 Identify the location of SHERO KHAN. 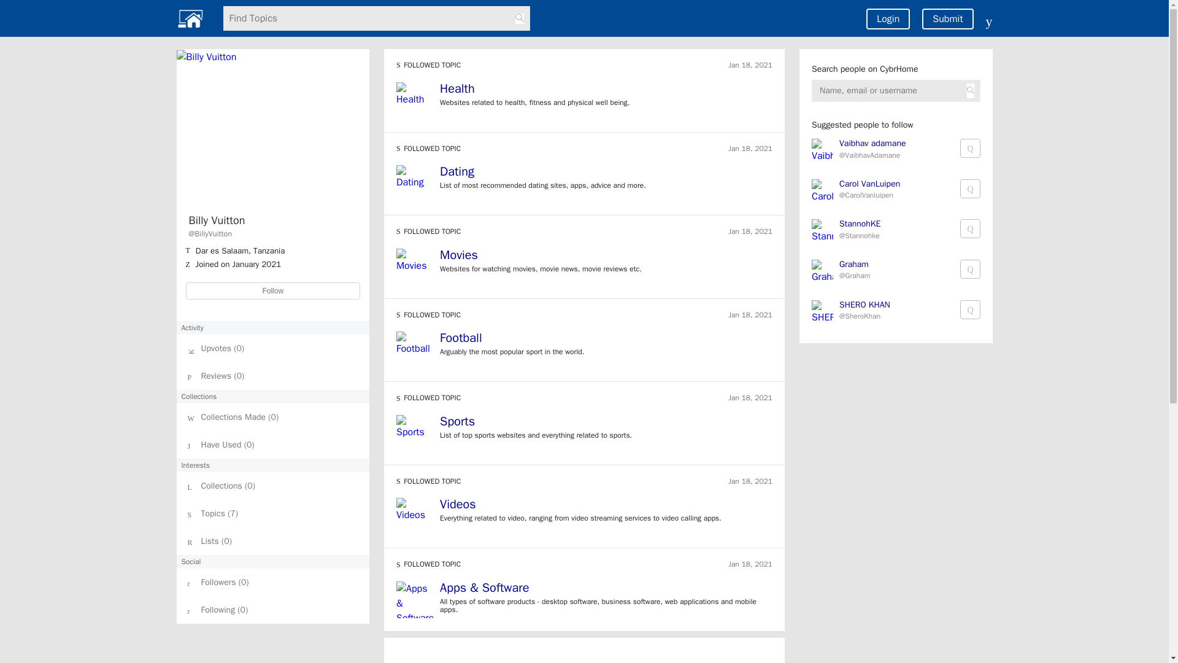
(864, 306).